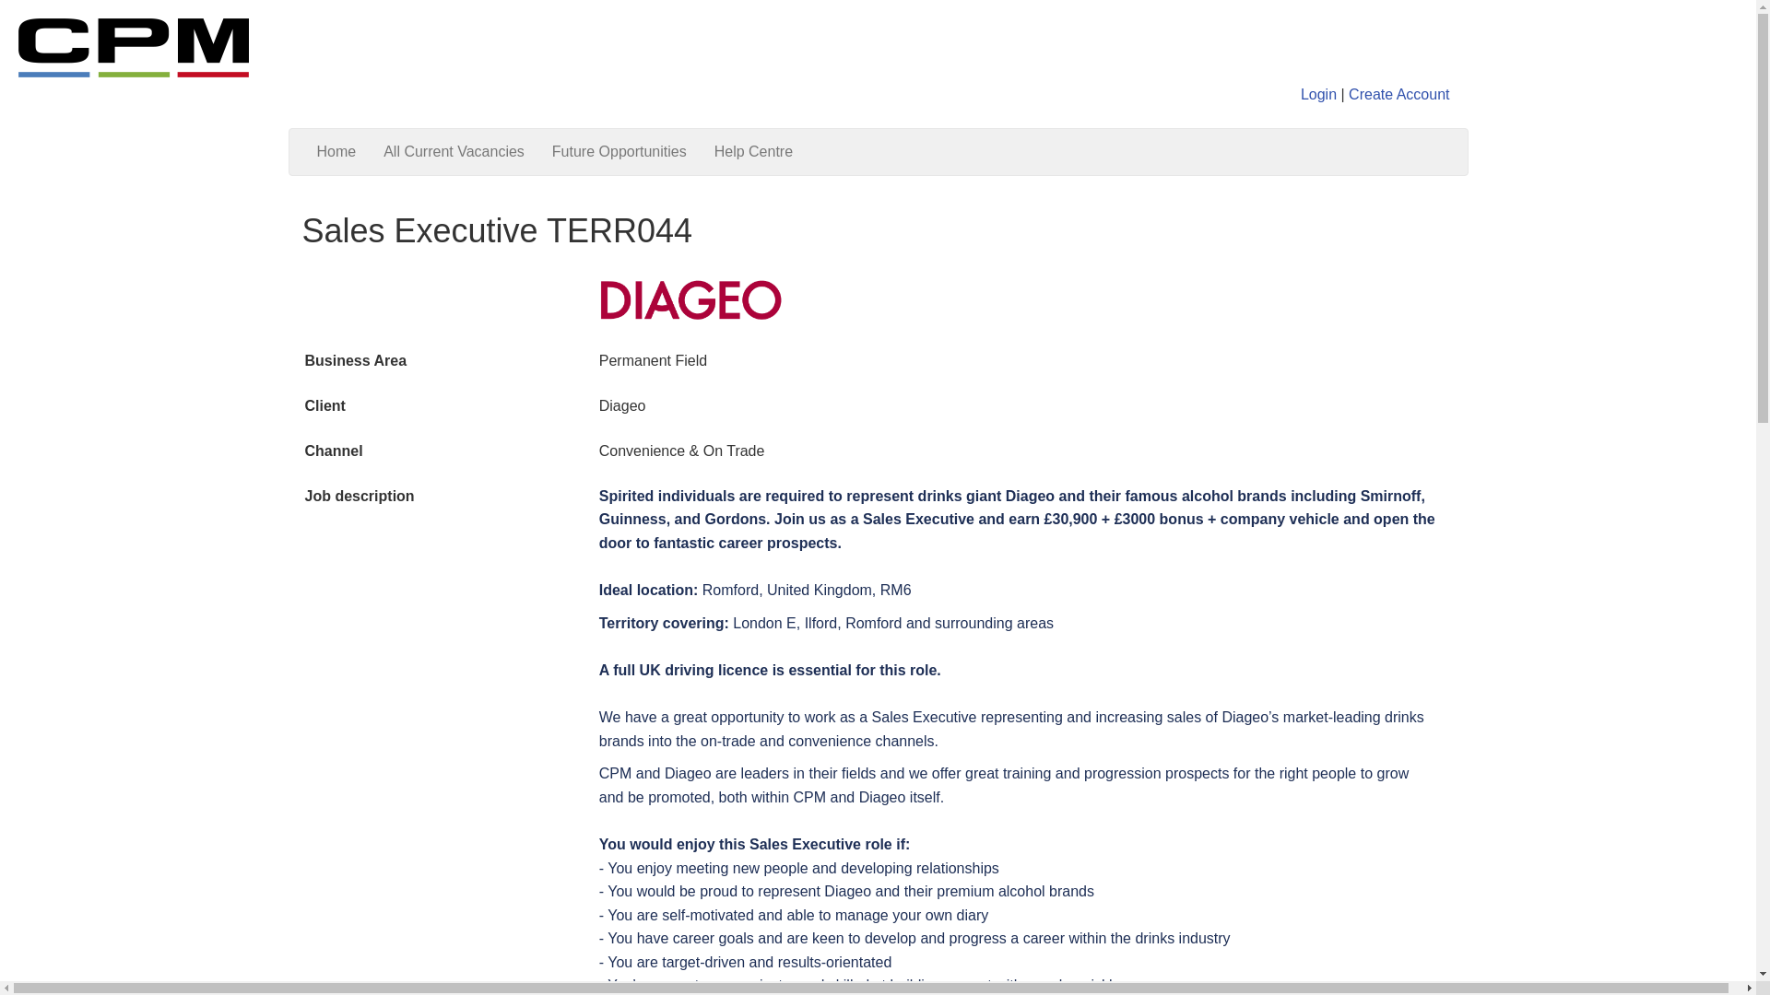  Describe the element at coordinates (619, 152) in the screenshot. I see `Future Opportunities` at that location.